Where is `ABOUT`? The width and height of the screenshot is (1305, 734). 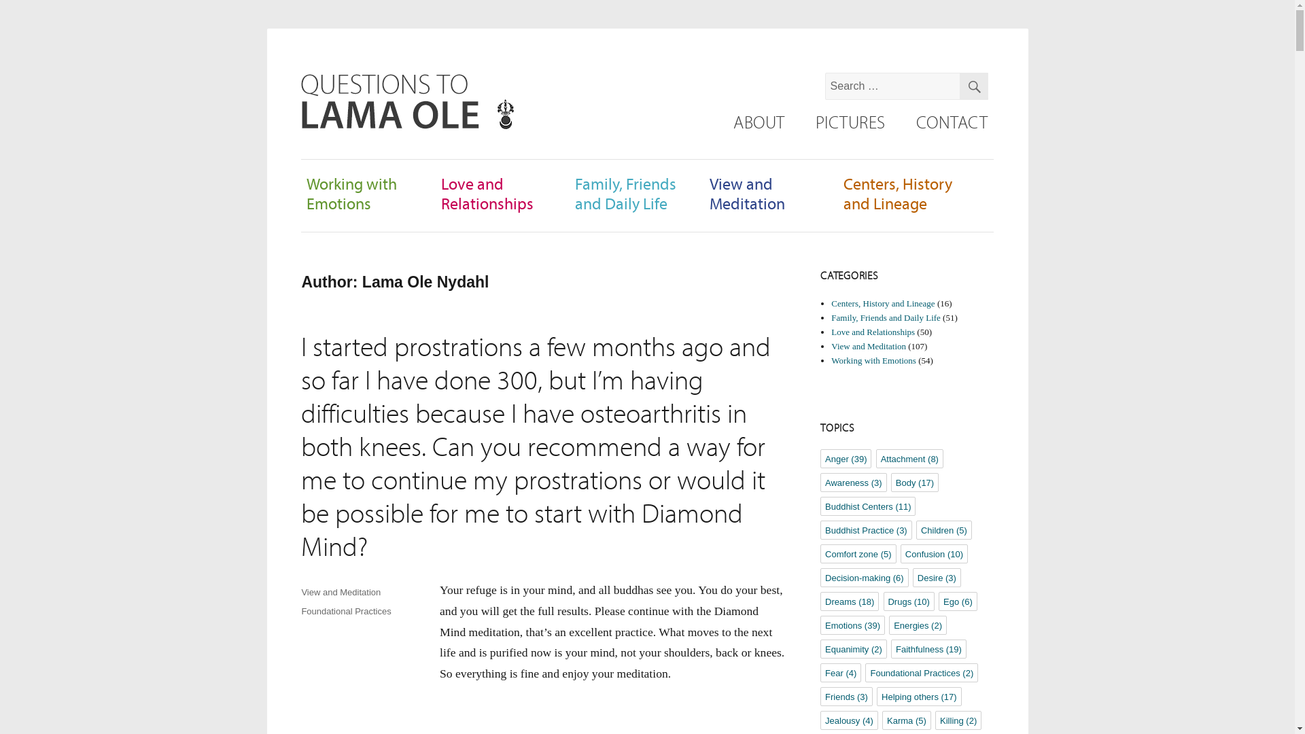
ABOUT is located at coordinates (759, 122).